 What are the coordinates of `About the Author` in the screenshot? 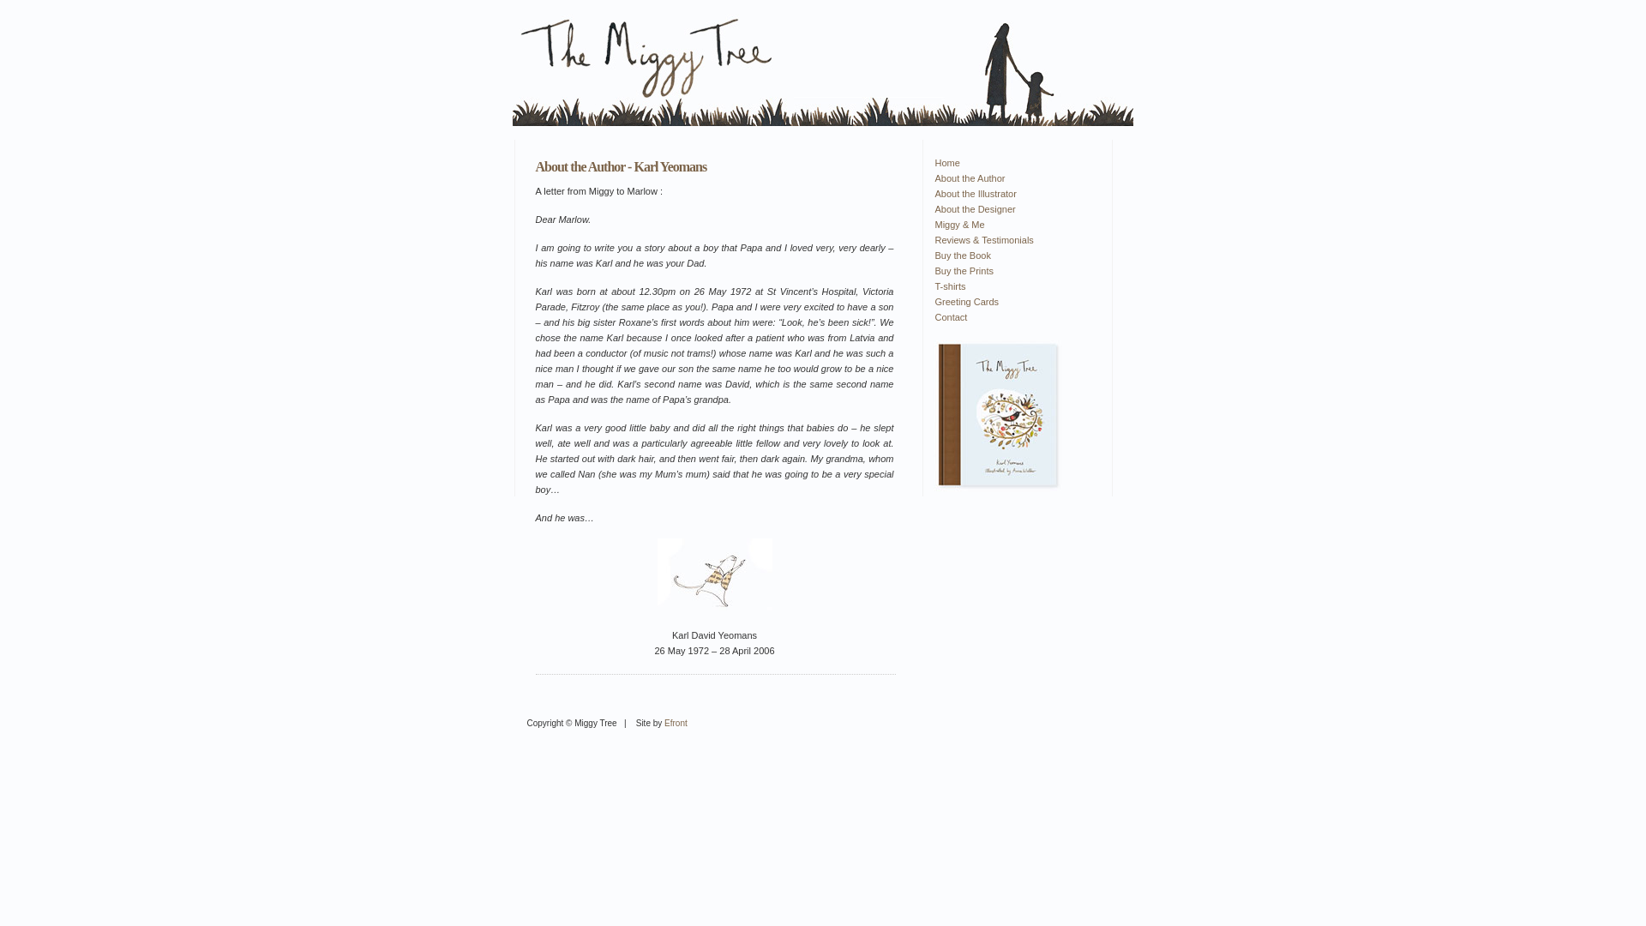 It's located at (1012, 178).